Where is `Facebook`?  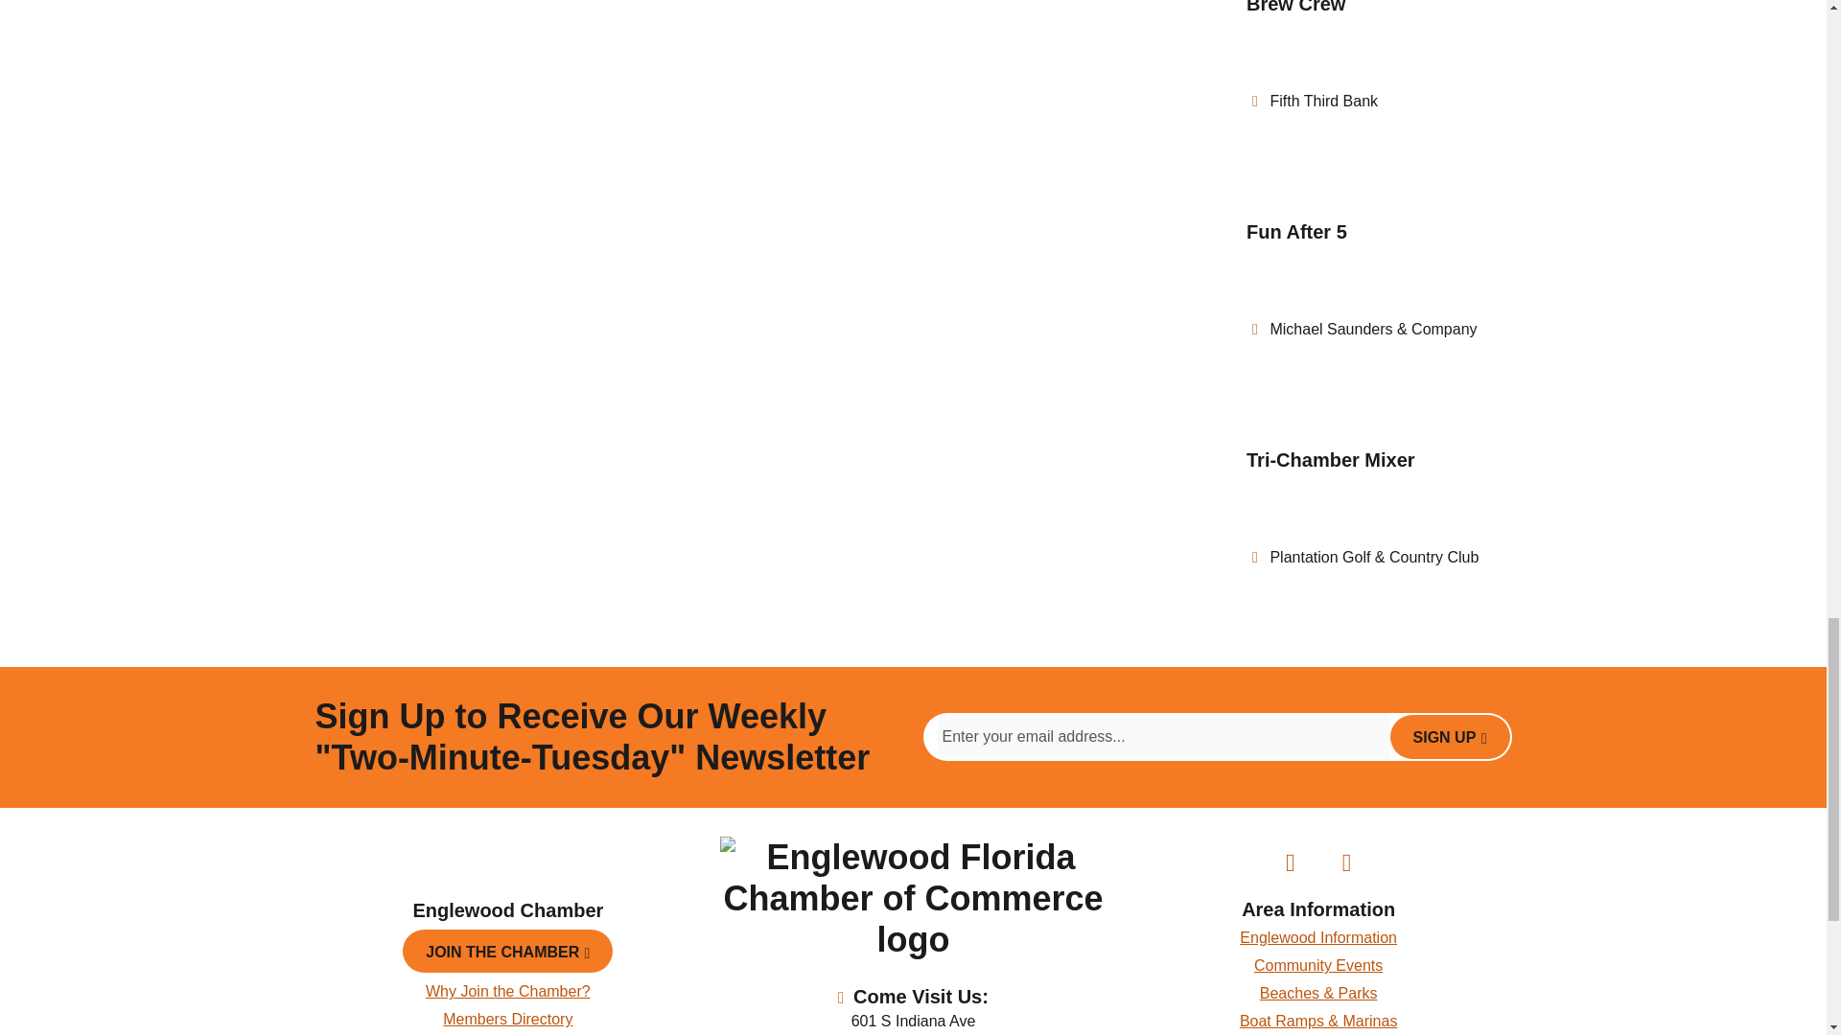
Facebook is located at coordinates (1290, 862).